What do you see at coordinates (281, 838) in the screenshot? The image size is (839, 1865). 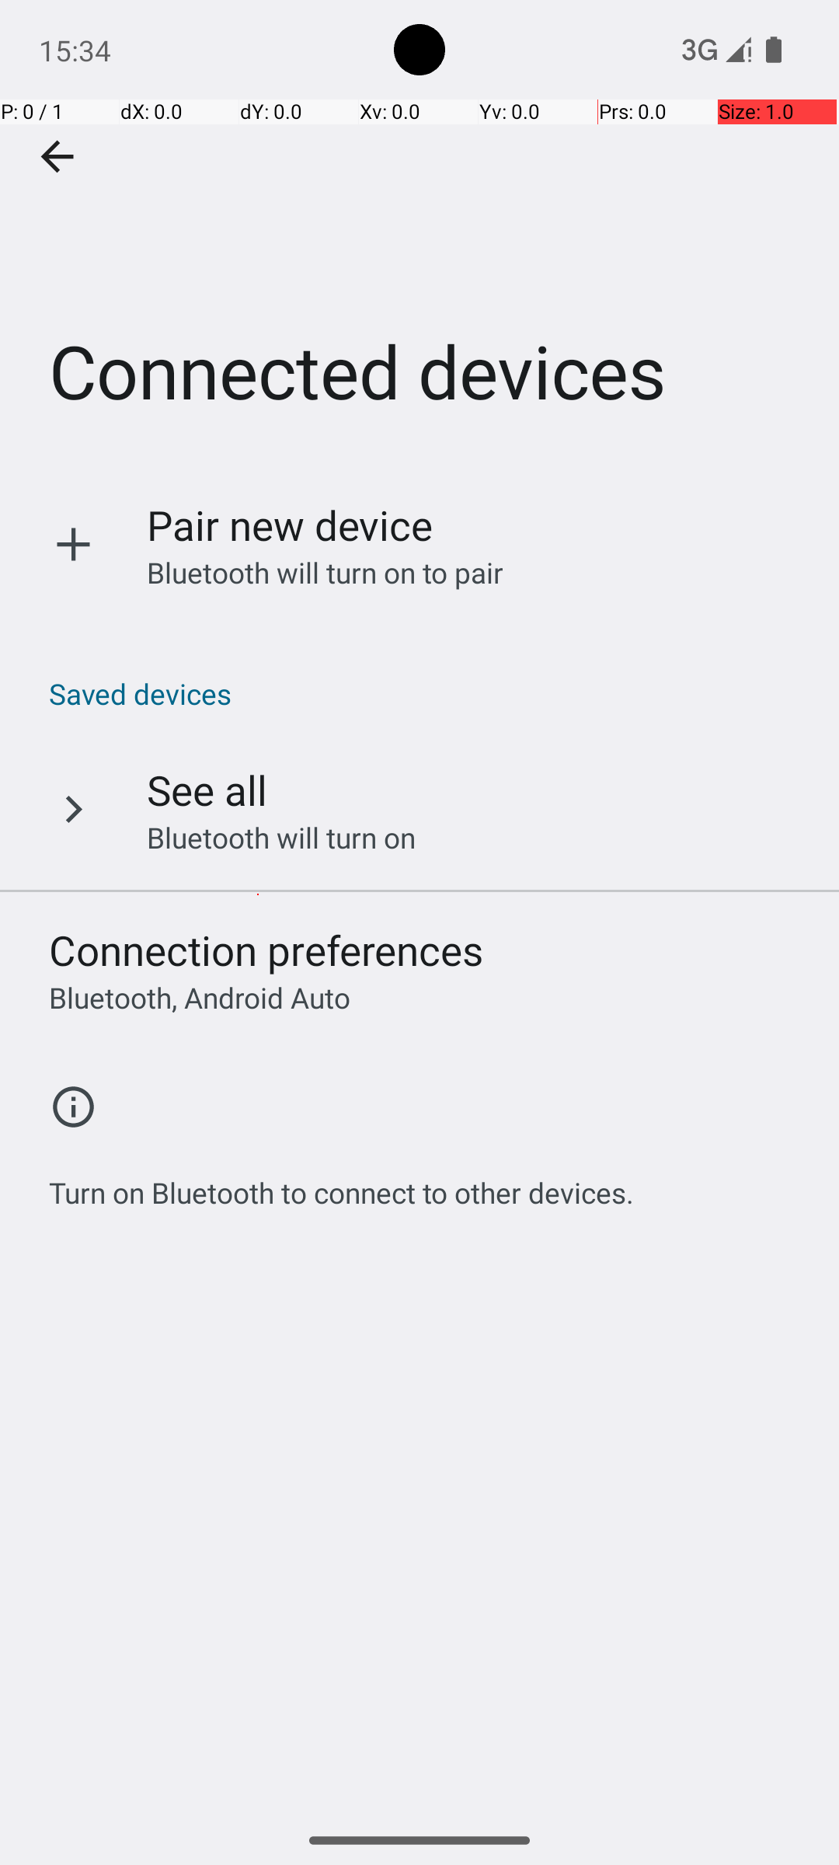 I see `Bluetooth will turn on` at bounding box center [281, 838].